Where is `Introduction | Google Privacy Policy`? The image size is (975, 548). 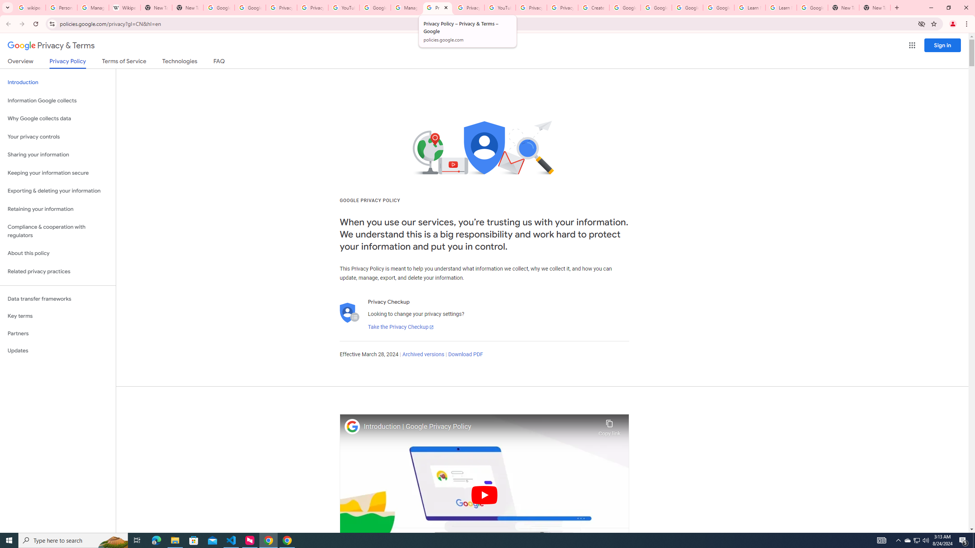
Introduction | Google Privacy Policy is located at coordinates (479, 427).